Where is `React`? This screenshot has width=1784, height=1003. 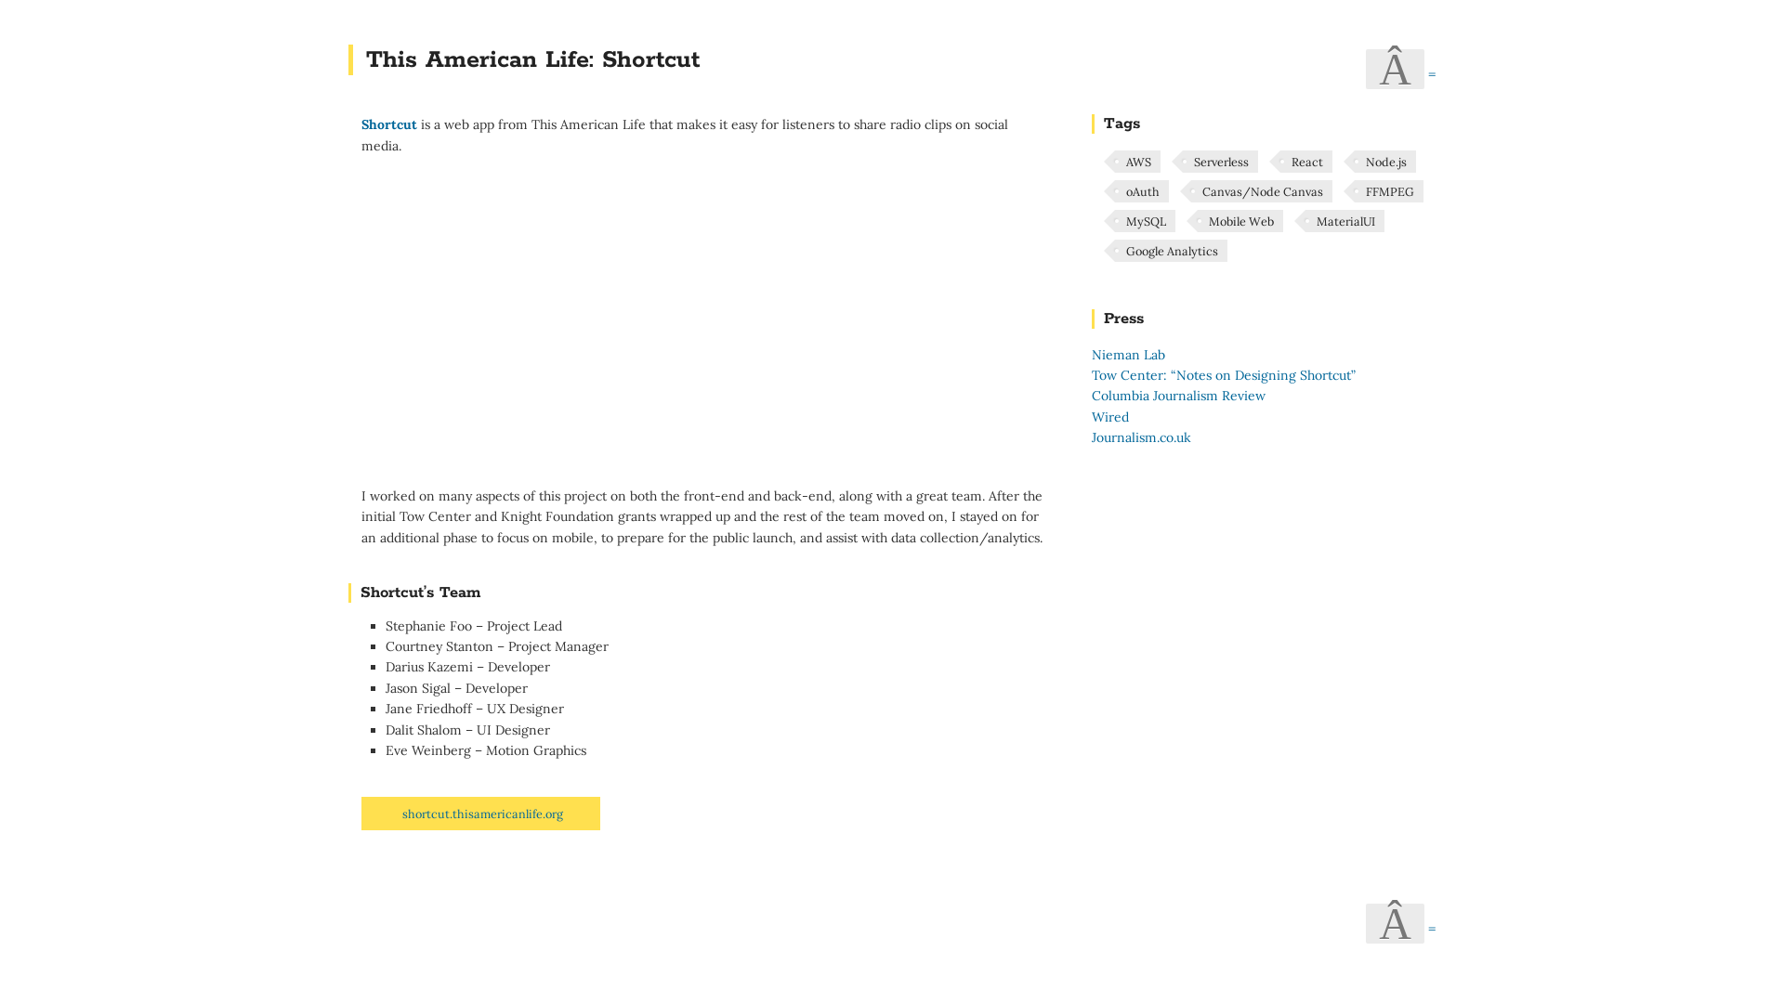
React is located at coordinates (1306, 162).